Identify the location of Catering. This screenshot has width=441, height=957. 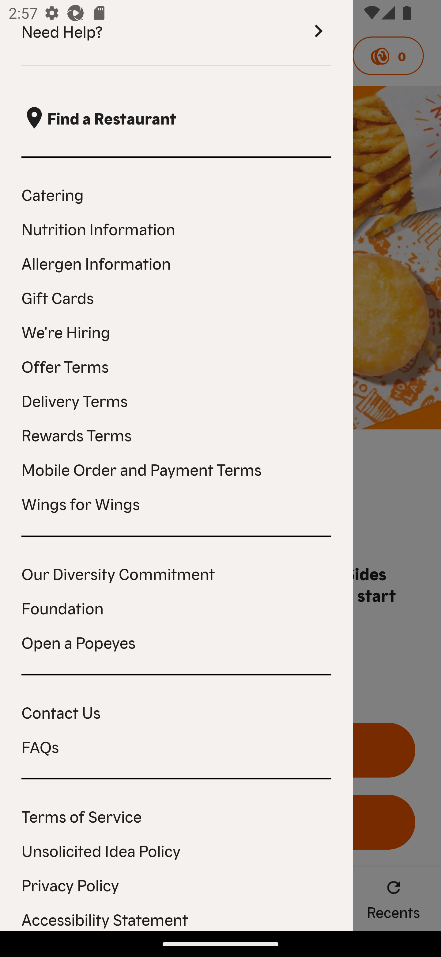
(176, 194).